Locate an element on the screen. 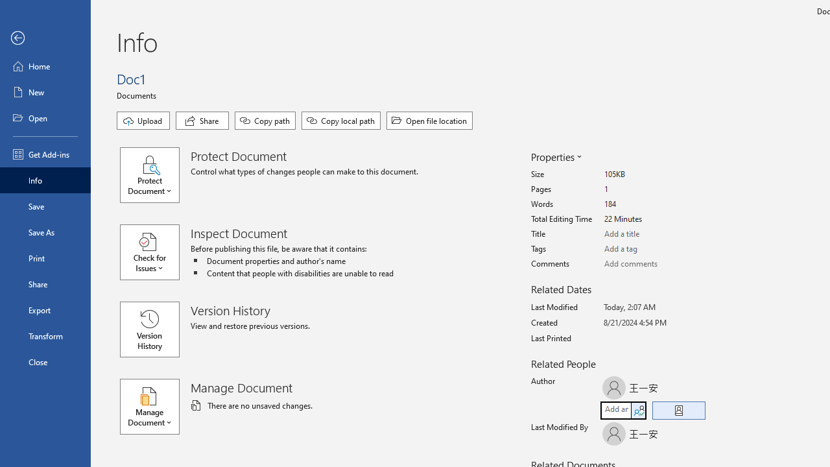 This screenshot has width=830, height=467. Open is located at coordinates (45, 118).